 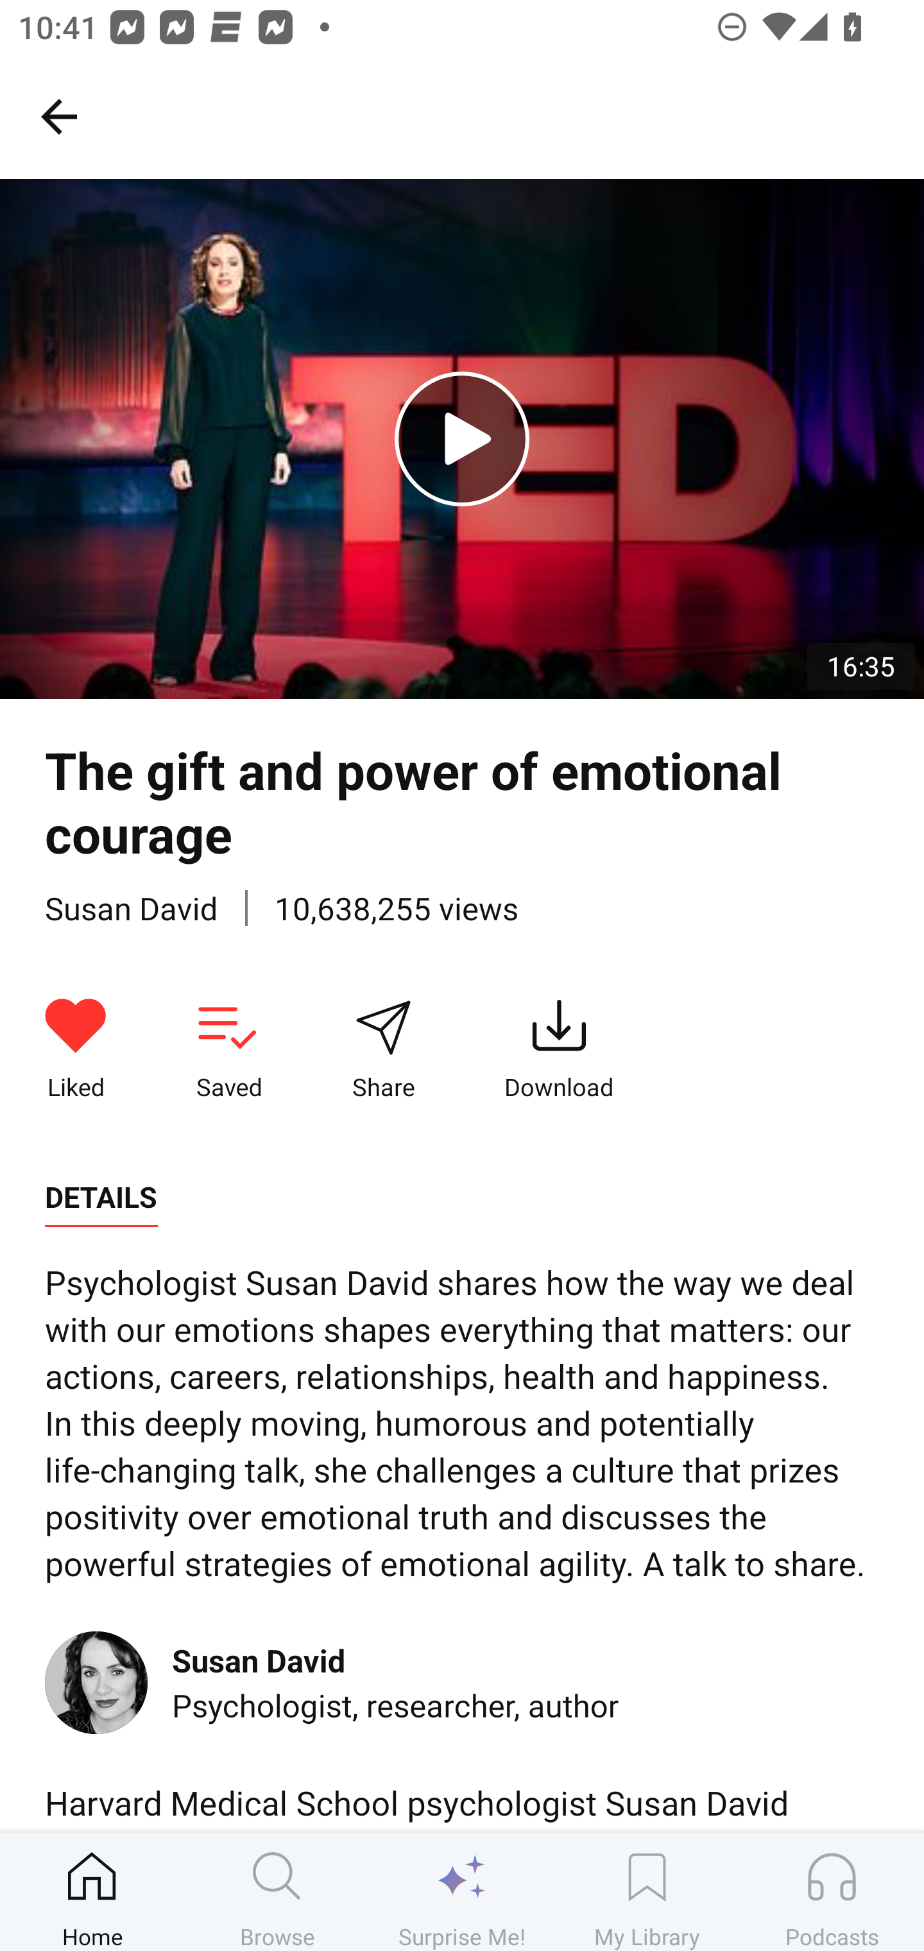 I want to click on Liked, so click(x=76, y=1049).